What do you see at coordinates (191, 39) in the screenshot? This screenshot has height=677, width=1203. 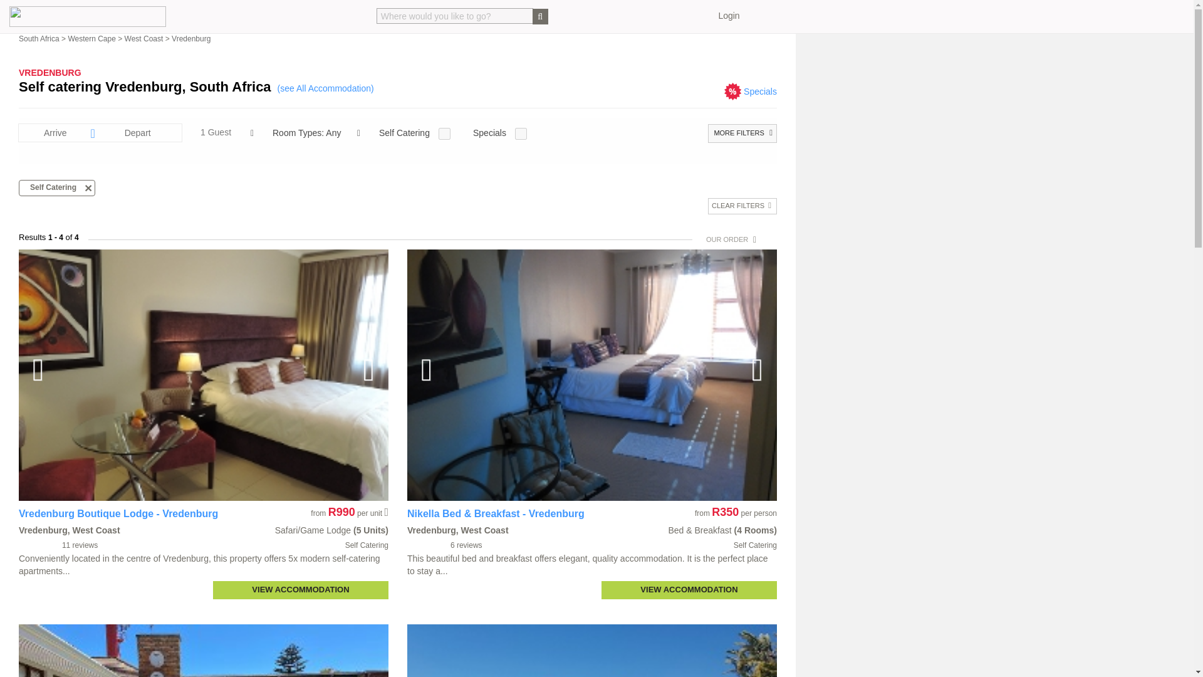 I see `Vredenburg` at bounding box center [191, 39].